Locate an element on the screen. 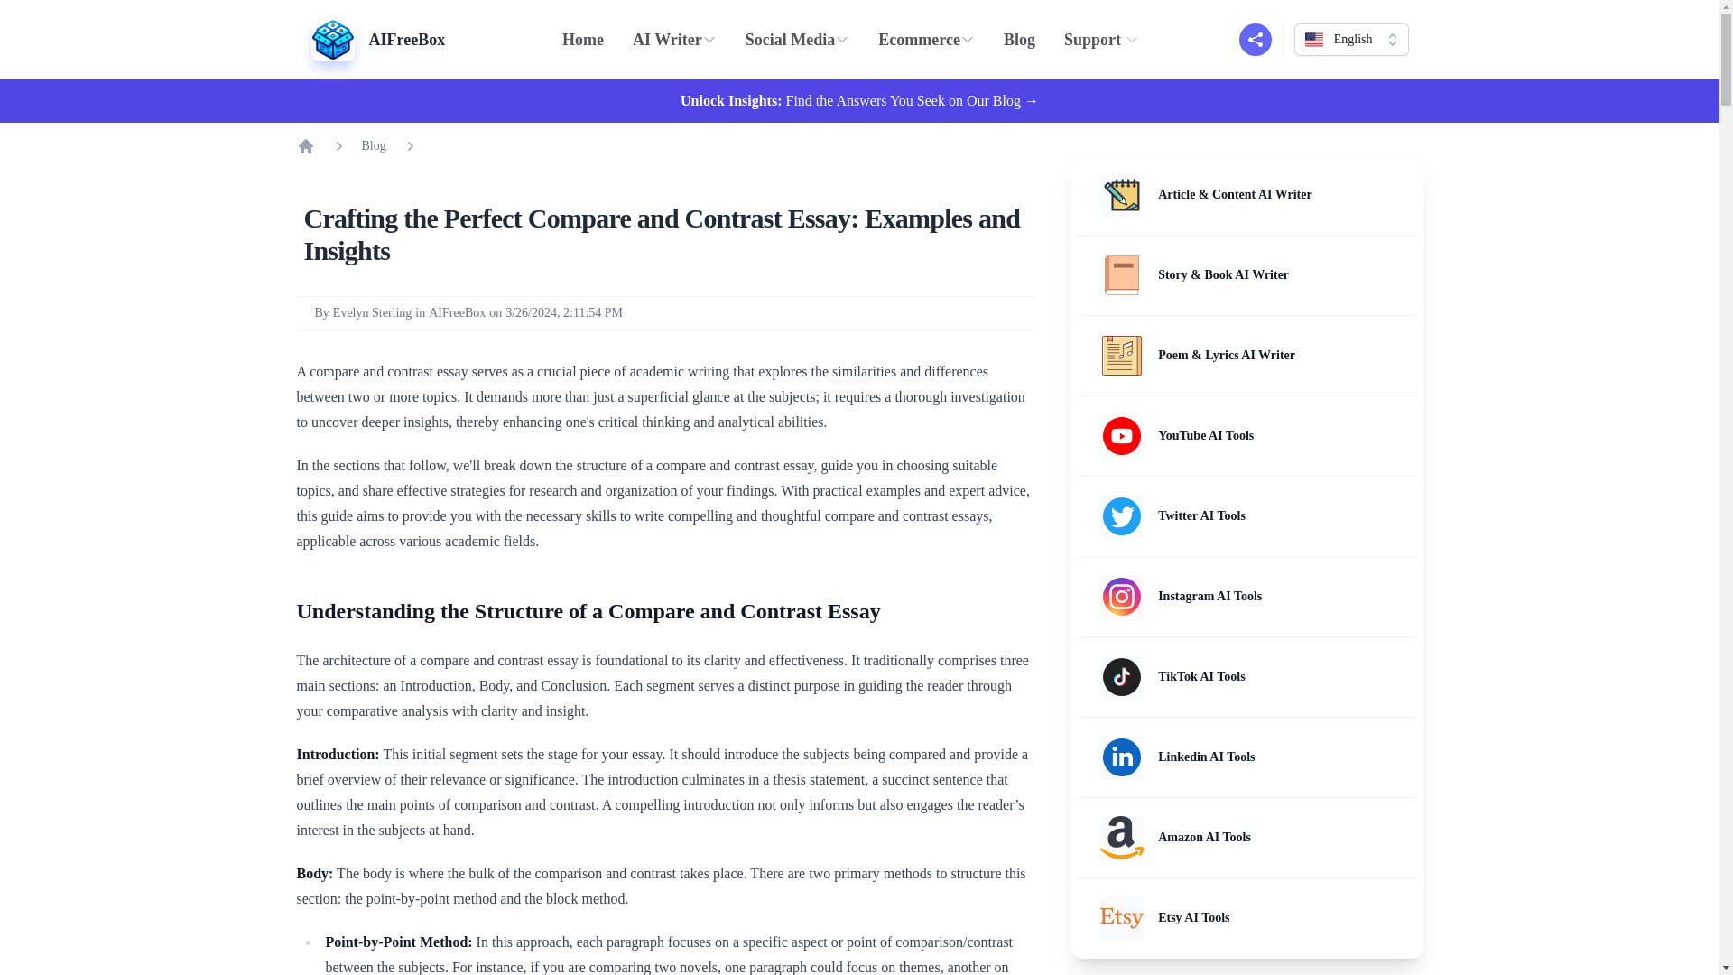 The width and height of the screenshot is (1733, 975). Social Media is located at coordinates (798, 40).